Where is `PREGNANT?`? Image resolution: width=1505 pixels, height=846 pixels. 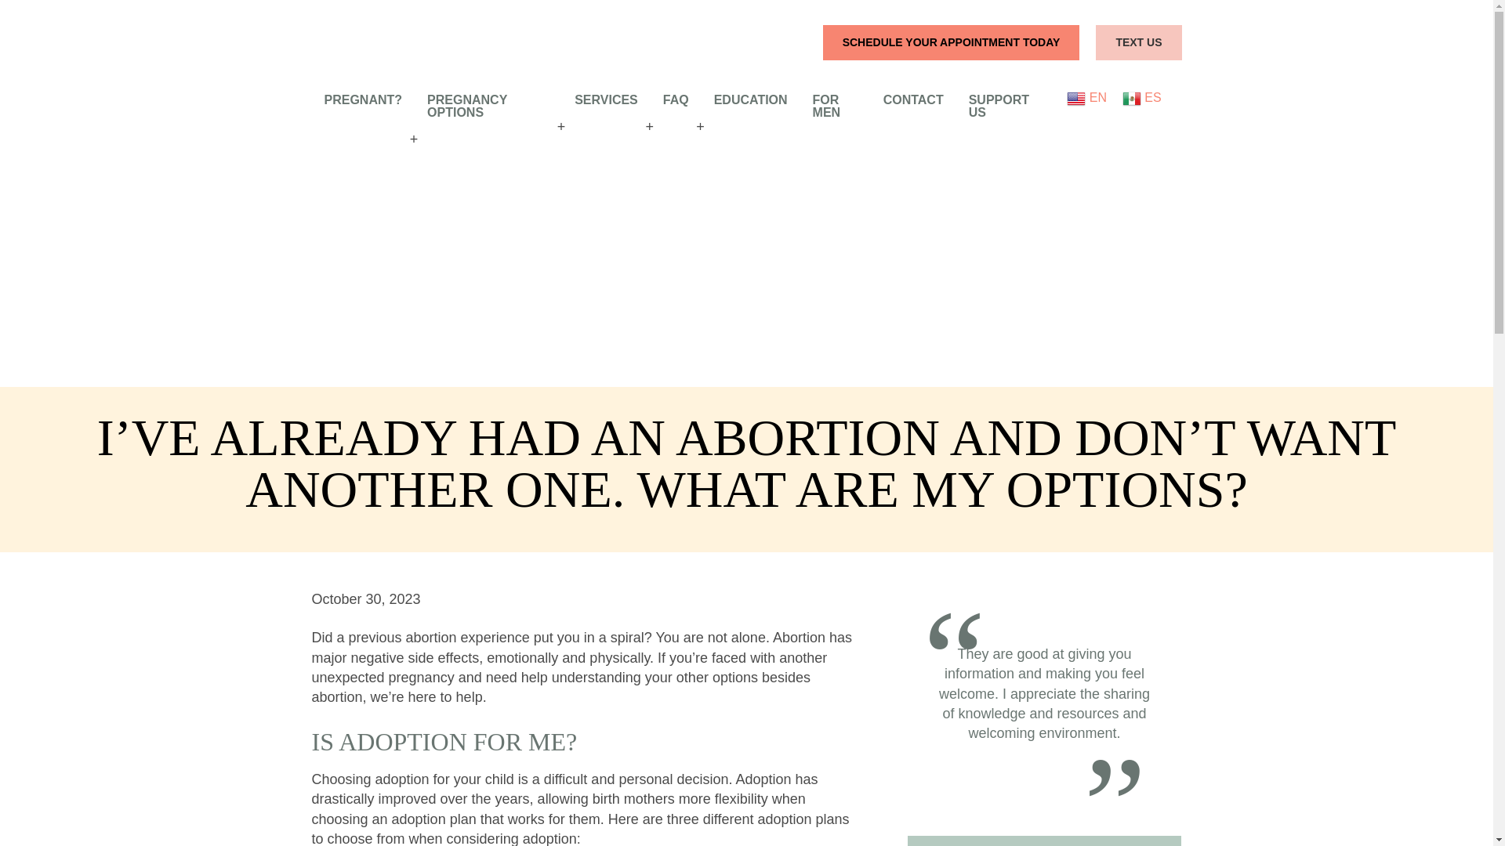
PREGNANT? is located at coordinates (363, 100).